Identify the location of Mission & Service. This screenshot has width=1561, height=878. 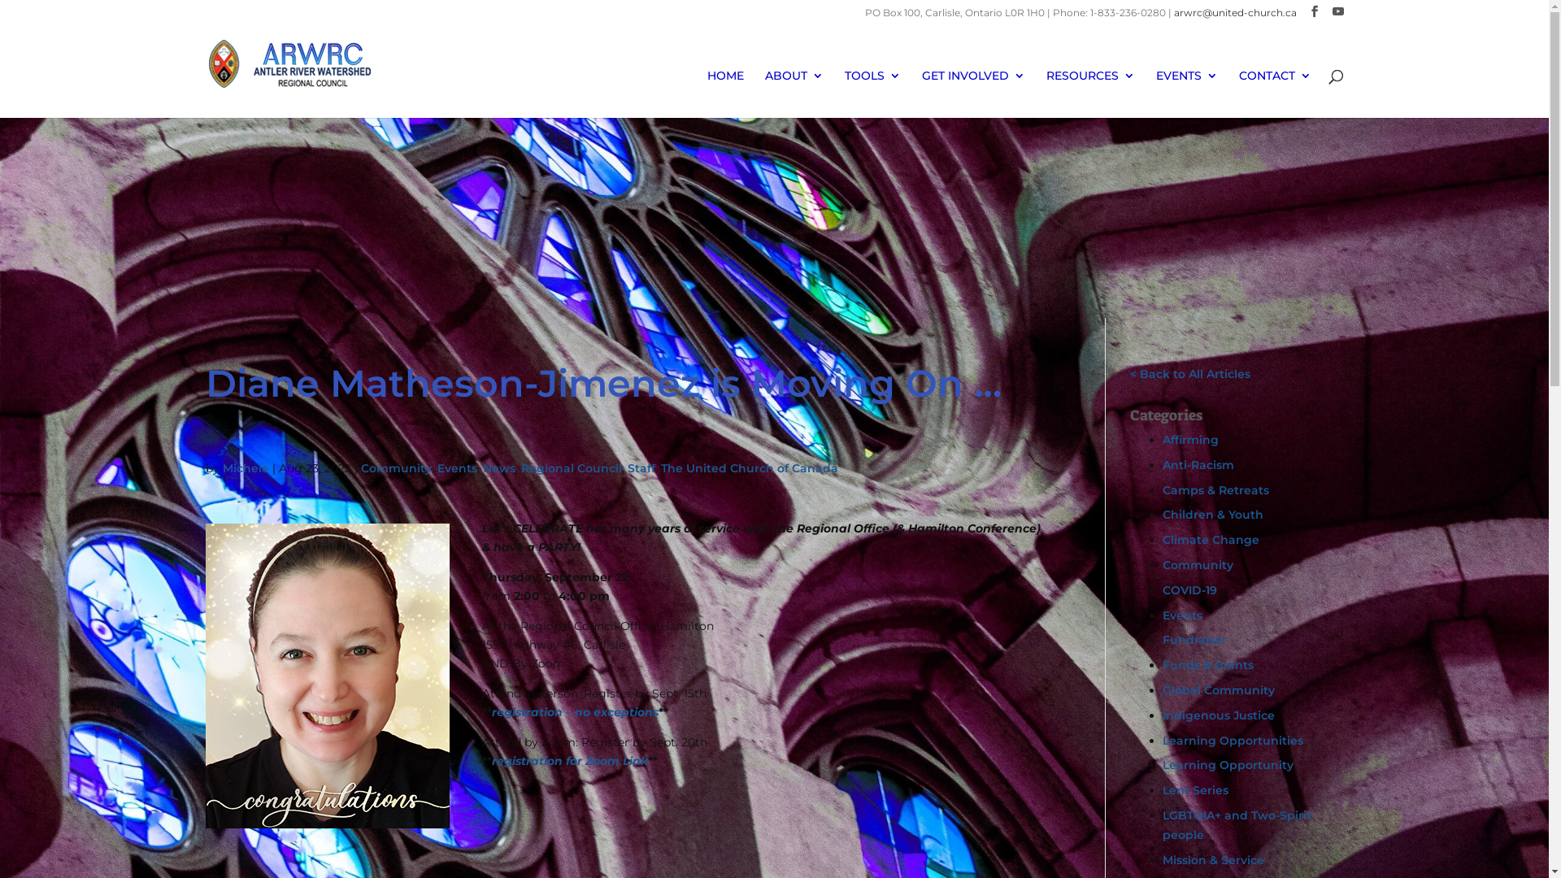
(1213, 860).